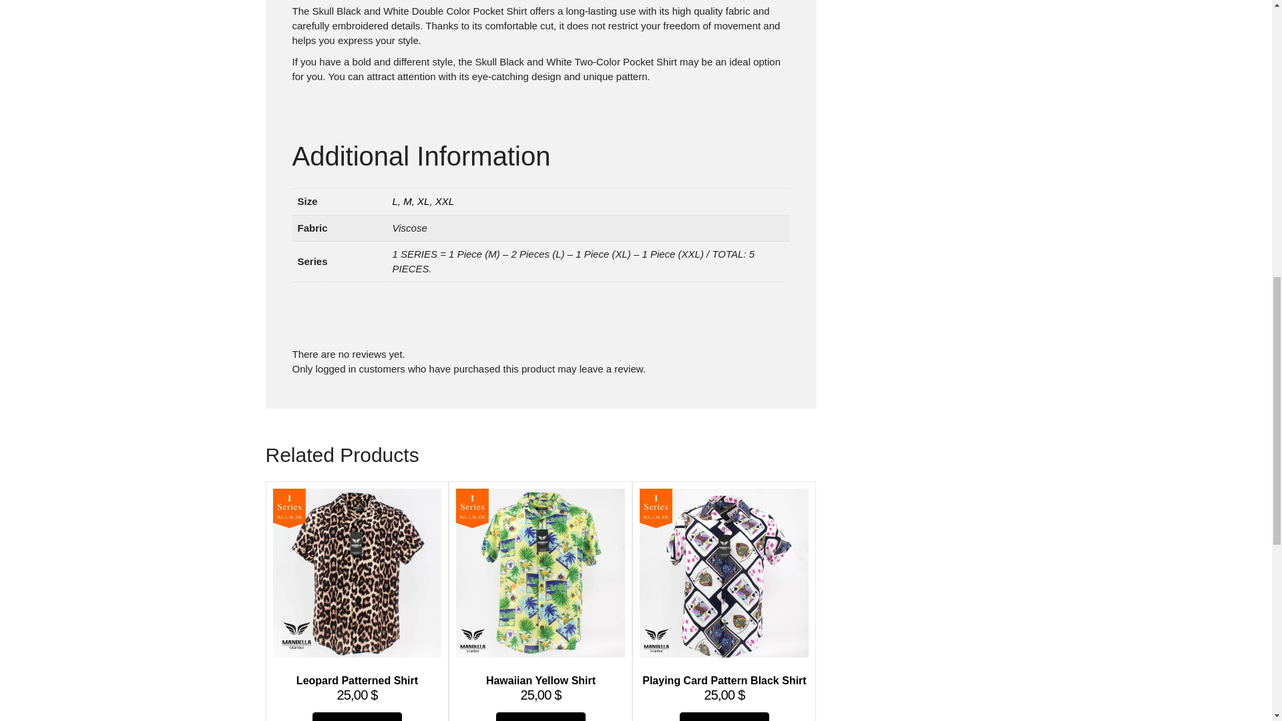 The width and height of the screenshot is (1282, 721). Describe the element at coordinates (445, 200) in the screenshot. I see `XXL` at that location.